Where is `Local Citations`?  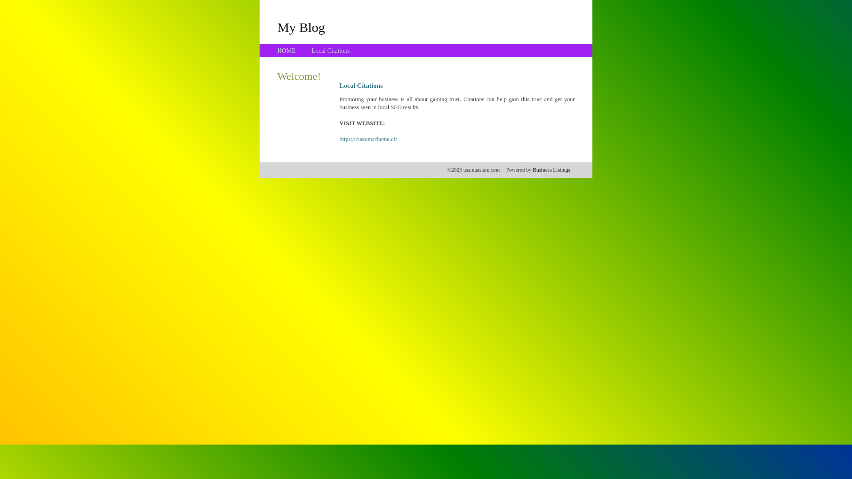 Local Citations is located at coordinates (331, 51).